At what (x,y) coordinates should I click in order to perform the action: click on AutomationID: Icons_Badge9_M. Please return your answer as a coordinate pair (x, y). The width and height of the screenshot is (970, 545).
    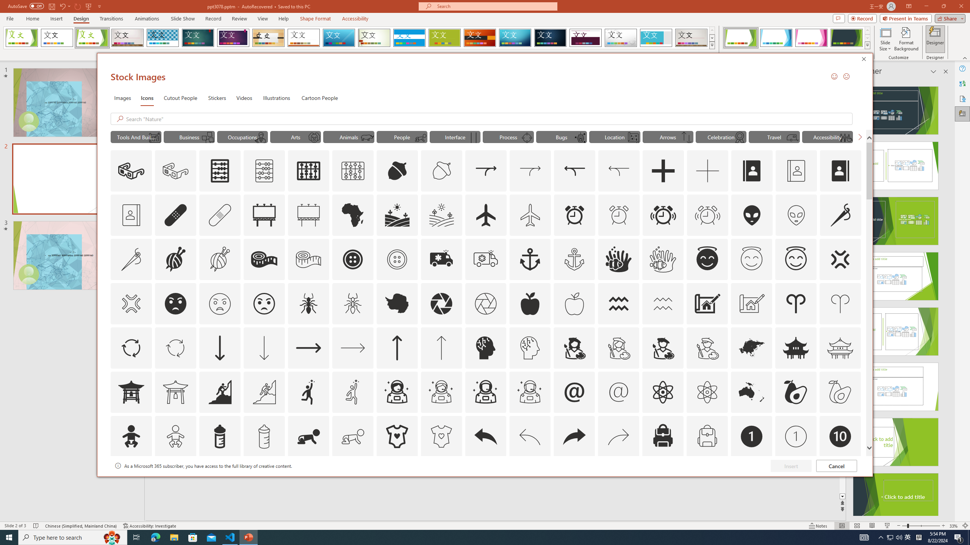
    Looking at the image, I should click on (840, 481).